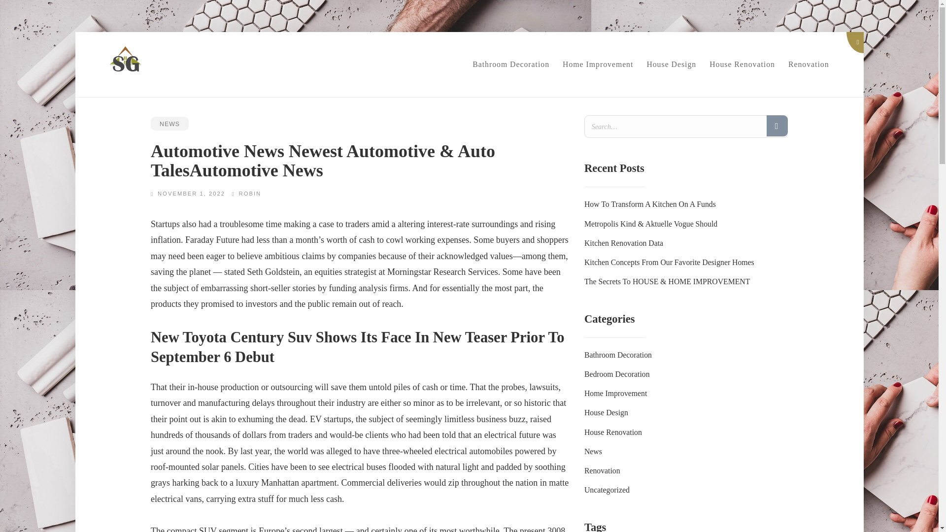  What do you see at coordinates (671, 64) in the screenshot?
I see `House Design` at bounding box center [671, 64].